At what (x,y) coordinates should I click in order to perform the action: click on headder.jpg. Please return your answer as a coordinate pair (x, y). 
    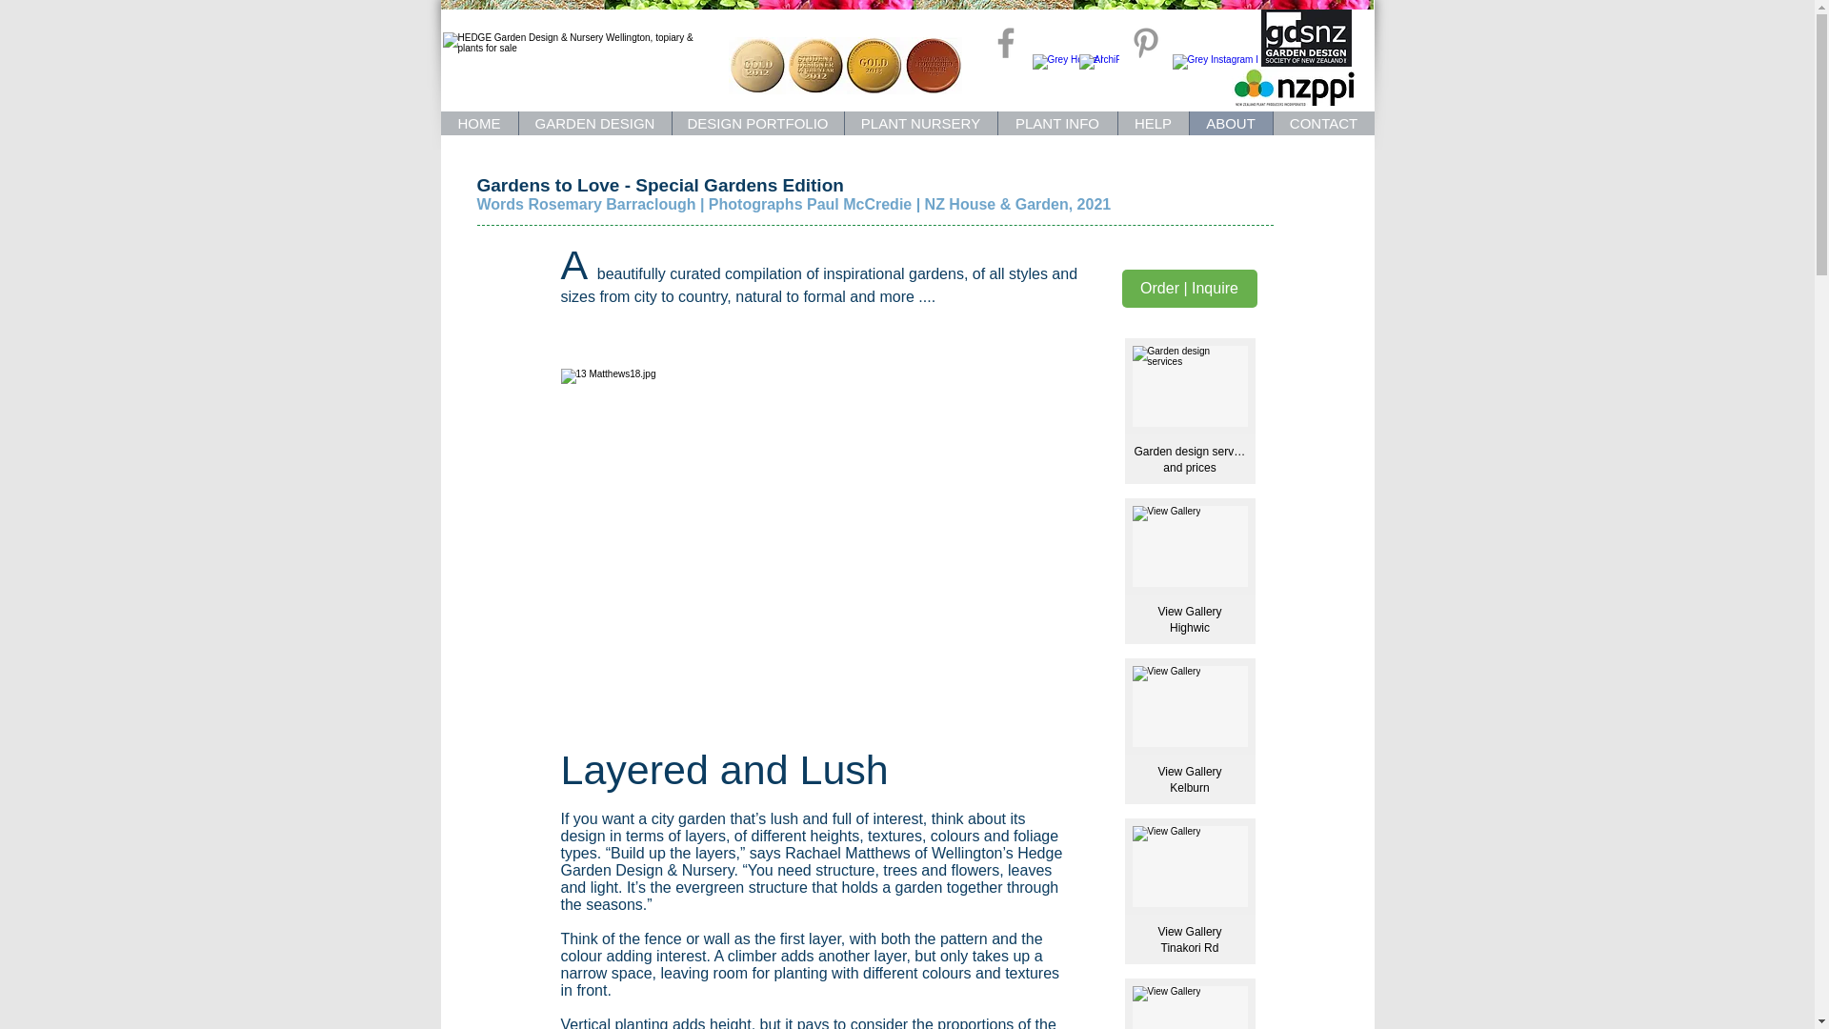
    Looking at the image, I should click on (1144, 4).